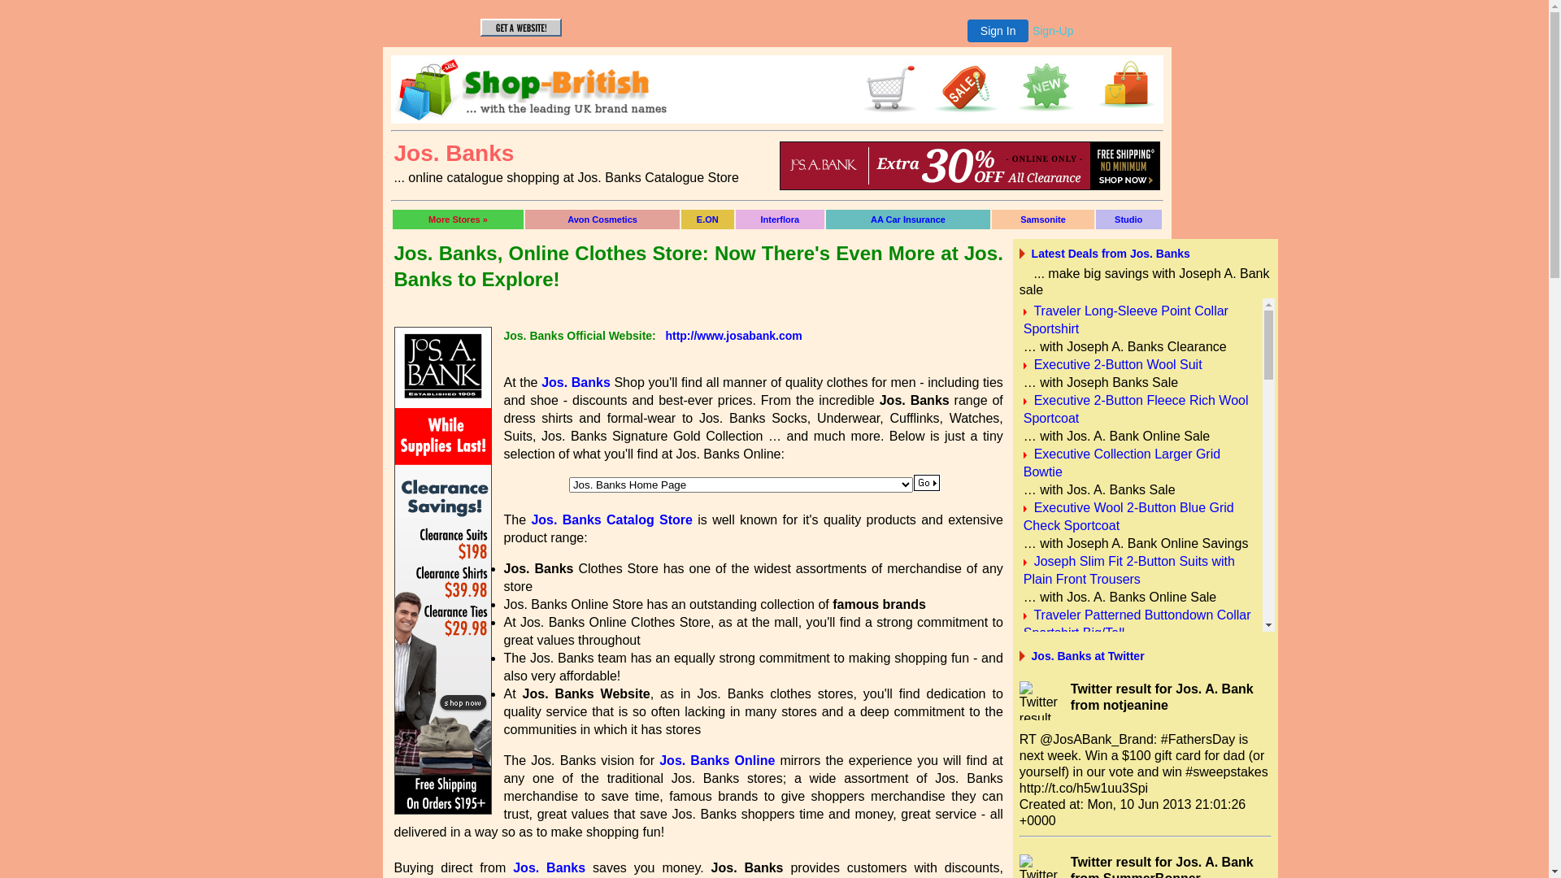  Describe the element at coordinates (576, 382) in the screenshot. I see `Jos. Banks` at that location.